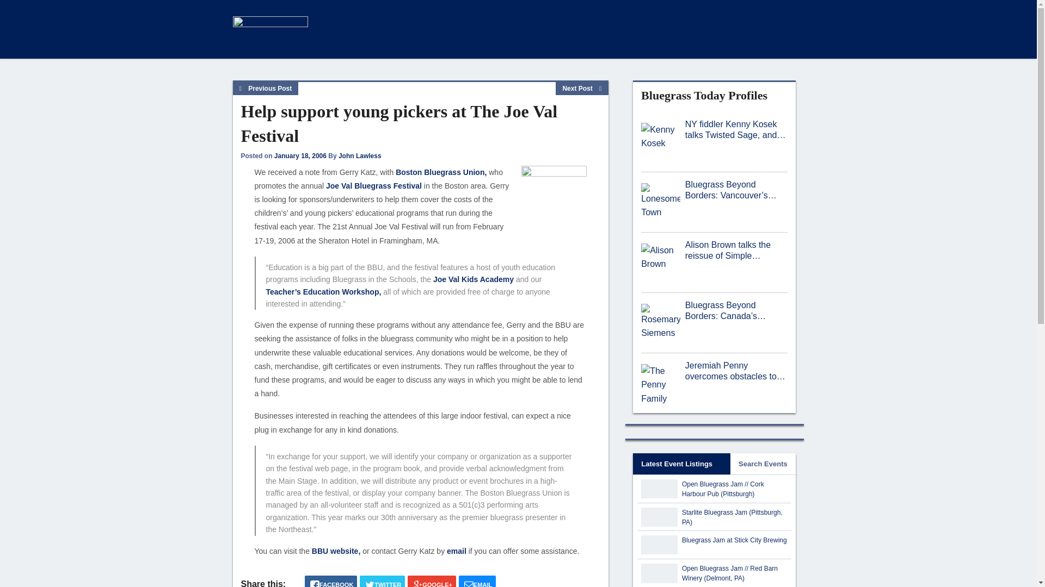 The image size is (1045, 587). What do you see at coordinates (474, 279) in the screenshot?
I see `Joe Val Kids Academy` at bounding box center [474, 279].